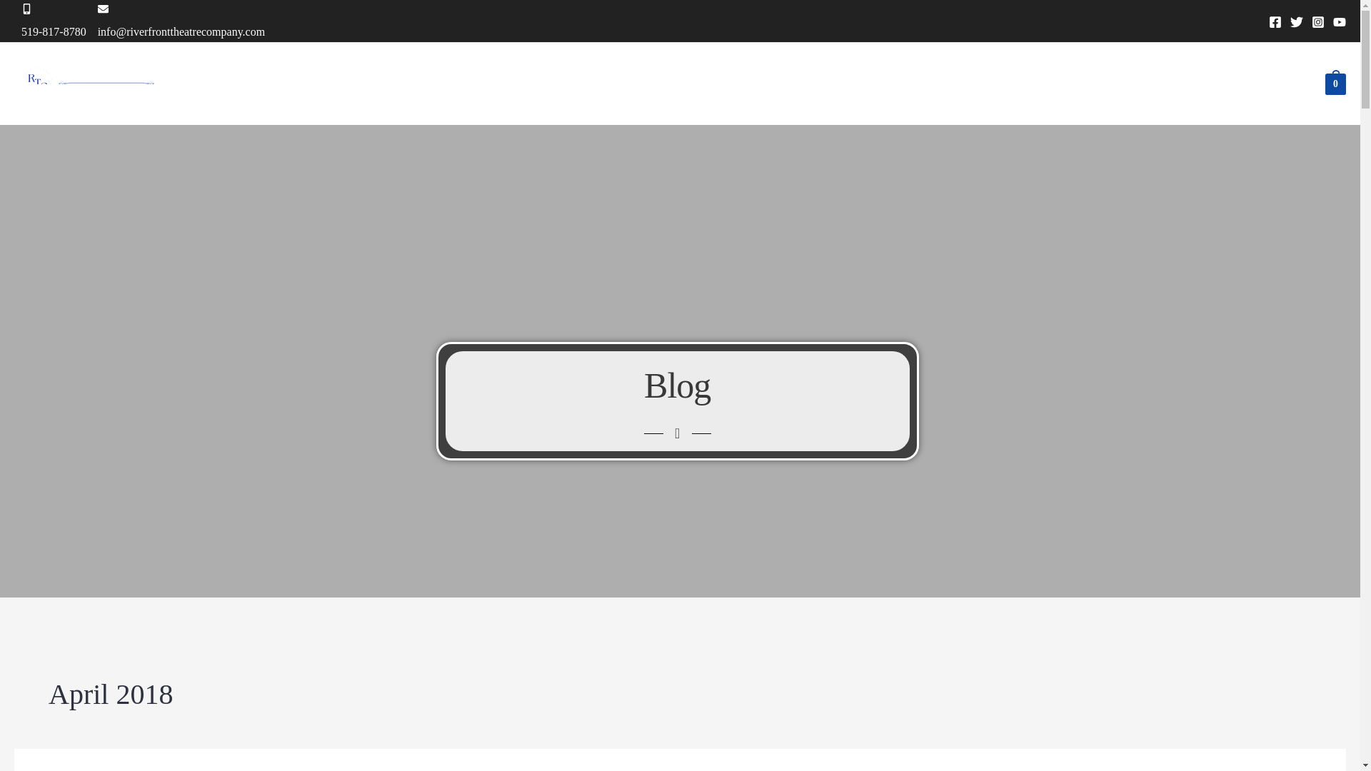 The width and height of the screenshot is (1371, 771). I want to click on Contact, so click(713, 84).